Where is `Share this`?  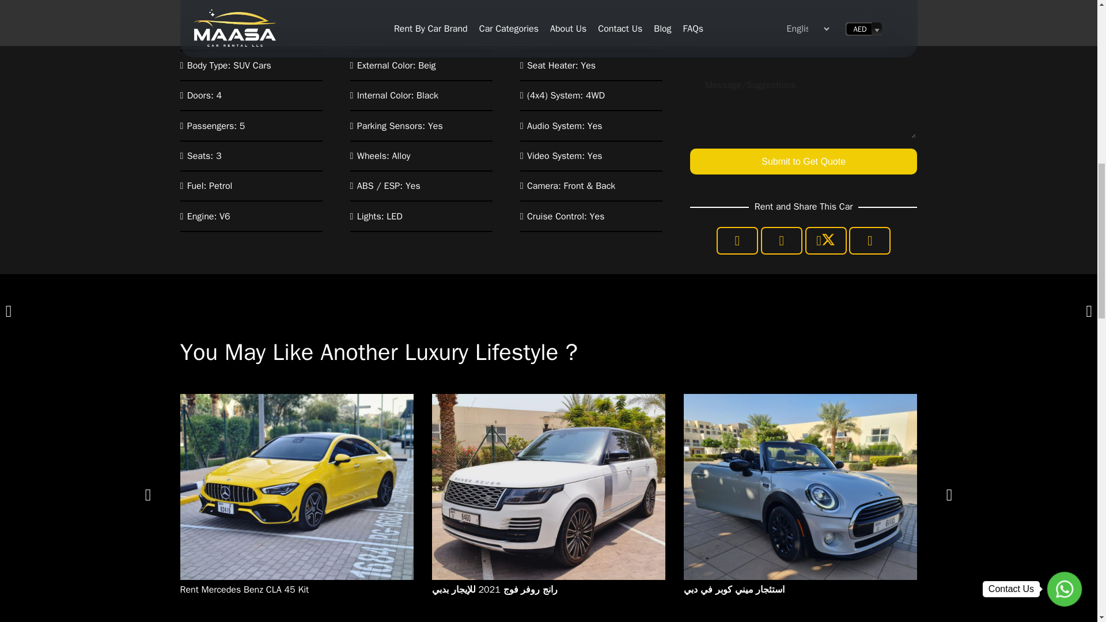
Share this is located at coordinates (781, 241).